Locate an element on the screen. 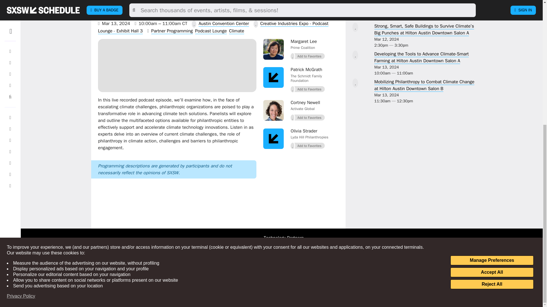 This screenshot has height=307, width=547. Sign In to add to your favorites. is located at coordinates (308, 117).